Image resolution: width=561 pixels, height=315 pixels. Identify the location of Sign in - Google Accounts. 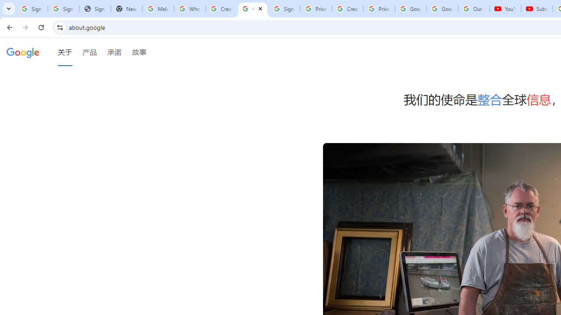
(32, 9).